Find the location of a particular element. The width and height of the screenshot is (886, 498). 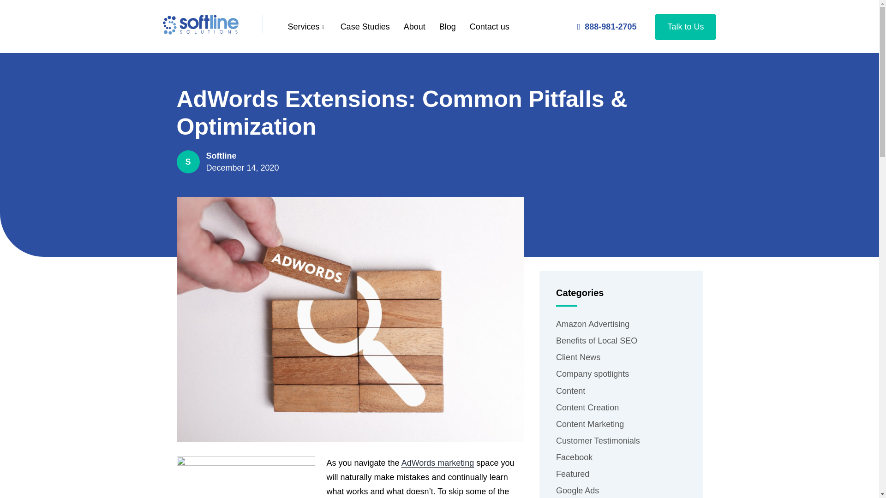

Content Marketing is located at coordinates (621, 426).